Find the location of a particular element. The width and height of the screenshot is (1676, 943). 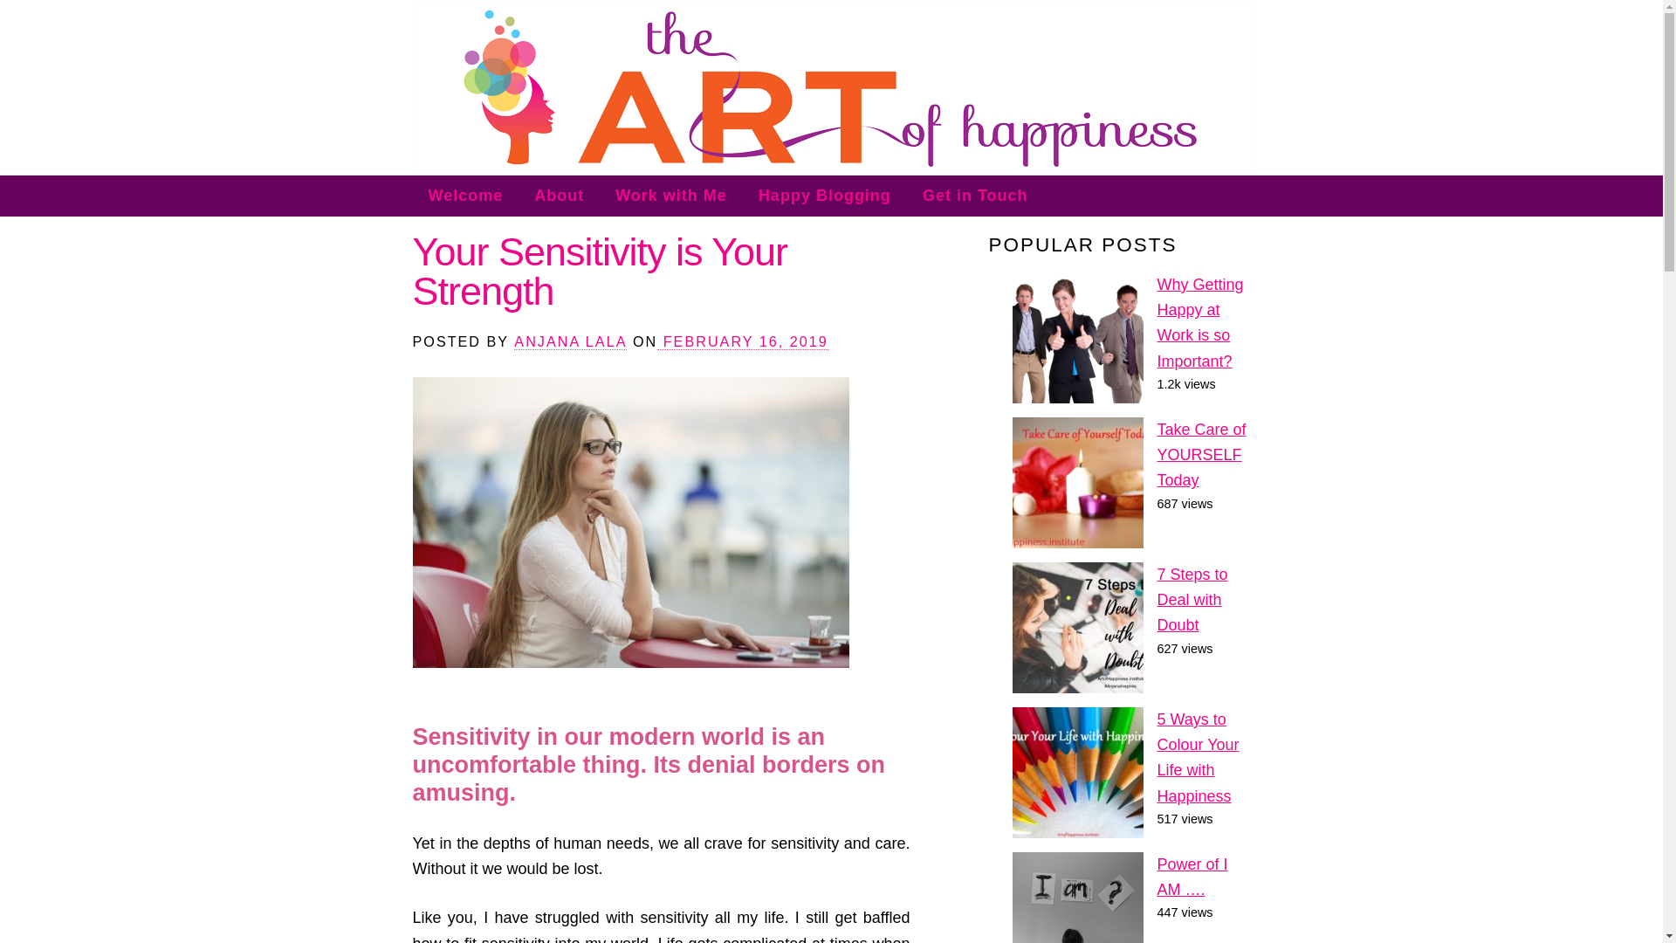

Anjana Lala is located at coordinates (571, 341).